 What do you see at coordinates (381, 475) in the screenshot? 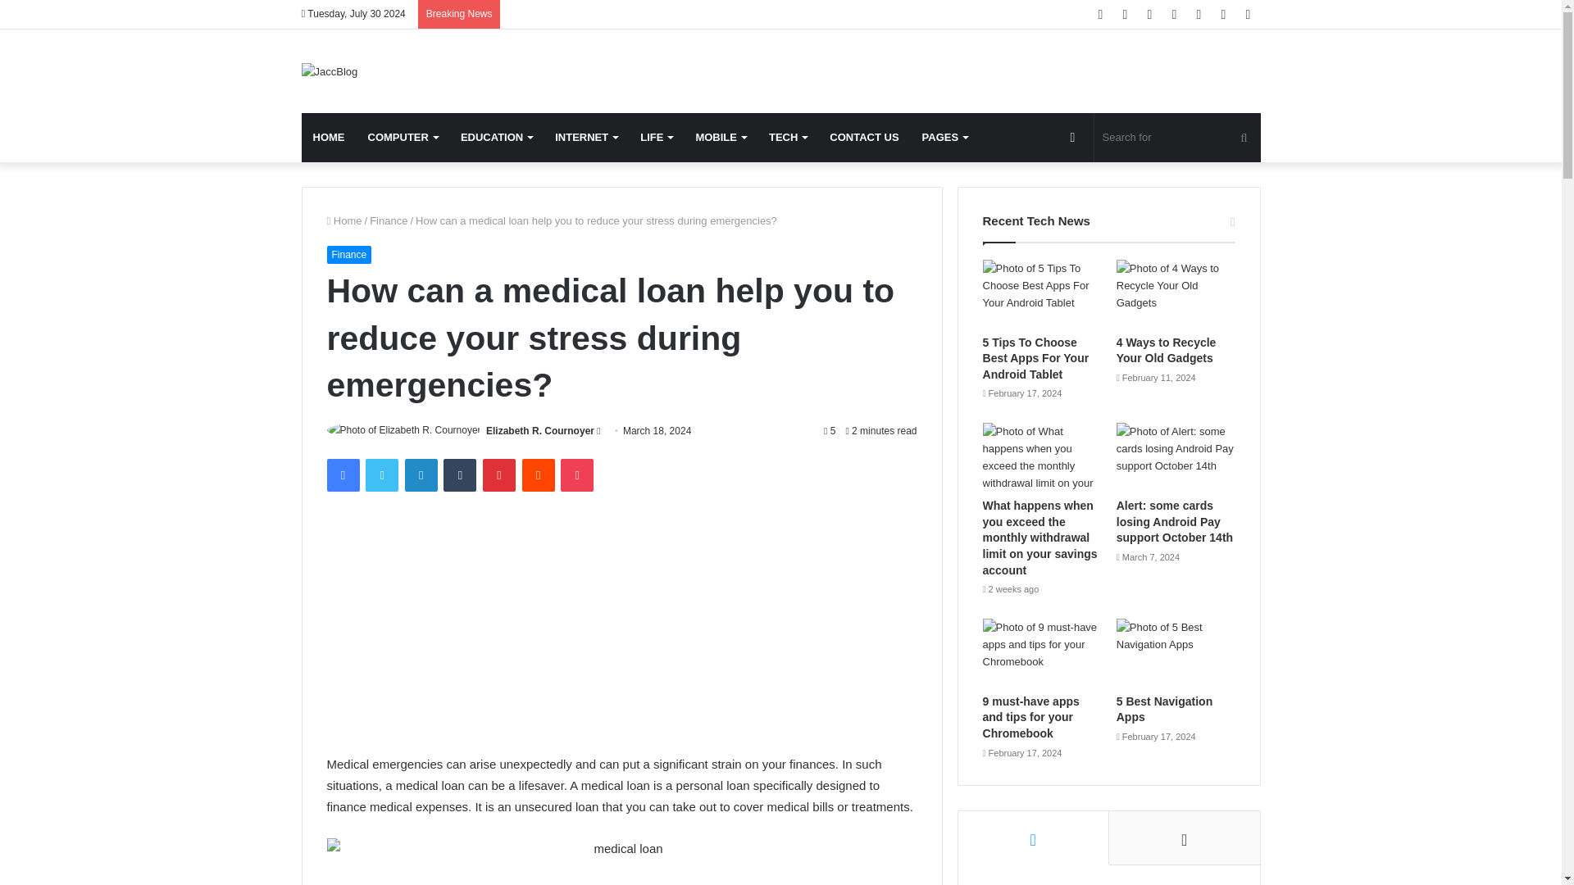
I see `Twitter` at bounding box center [381, 475].